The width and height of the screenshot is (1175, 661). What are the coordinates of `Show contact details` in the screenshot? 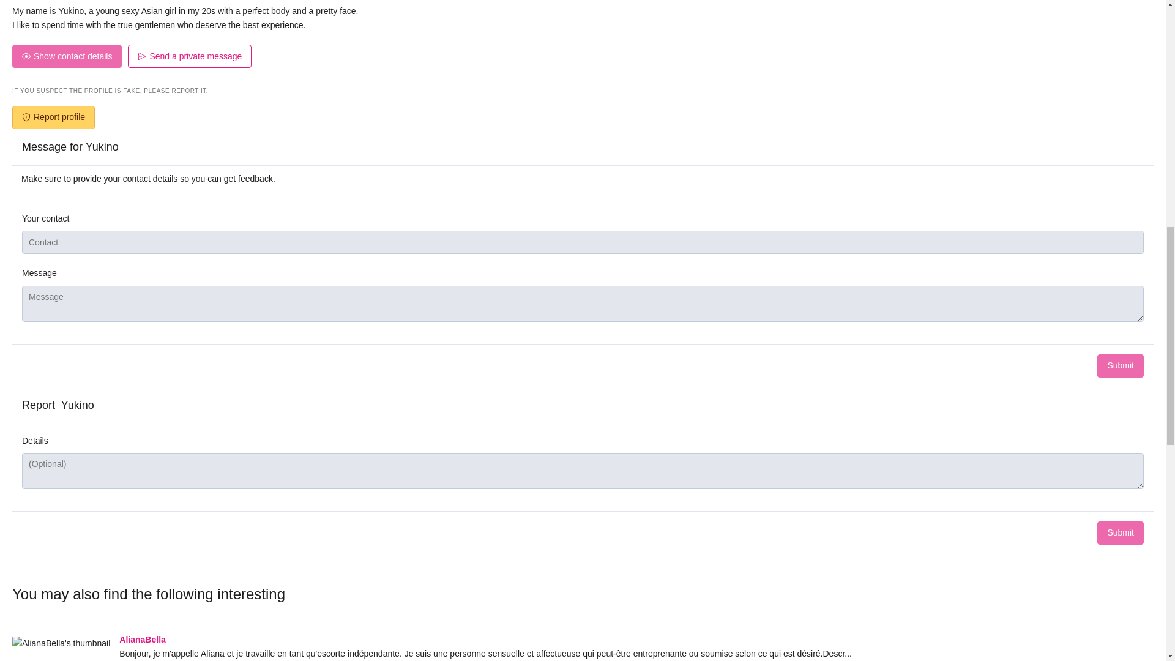 It's located at (67, 56).